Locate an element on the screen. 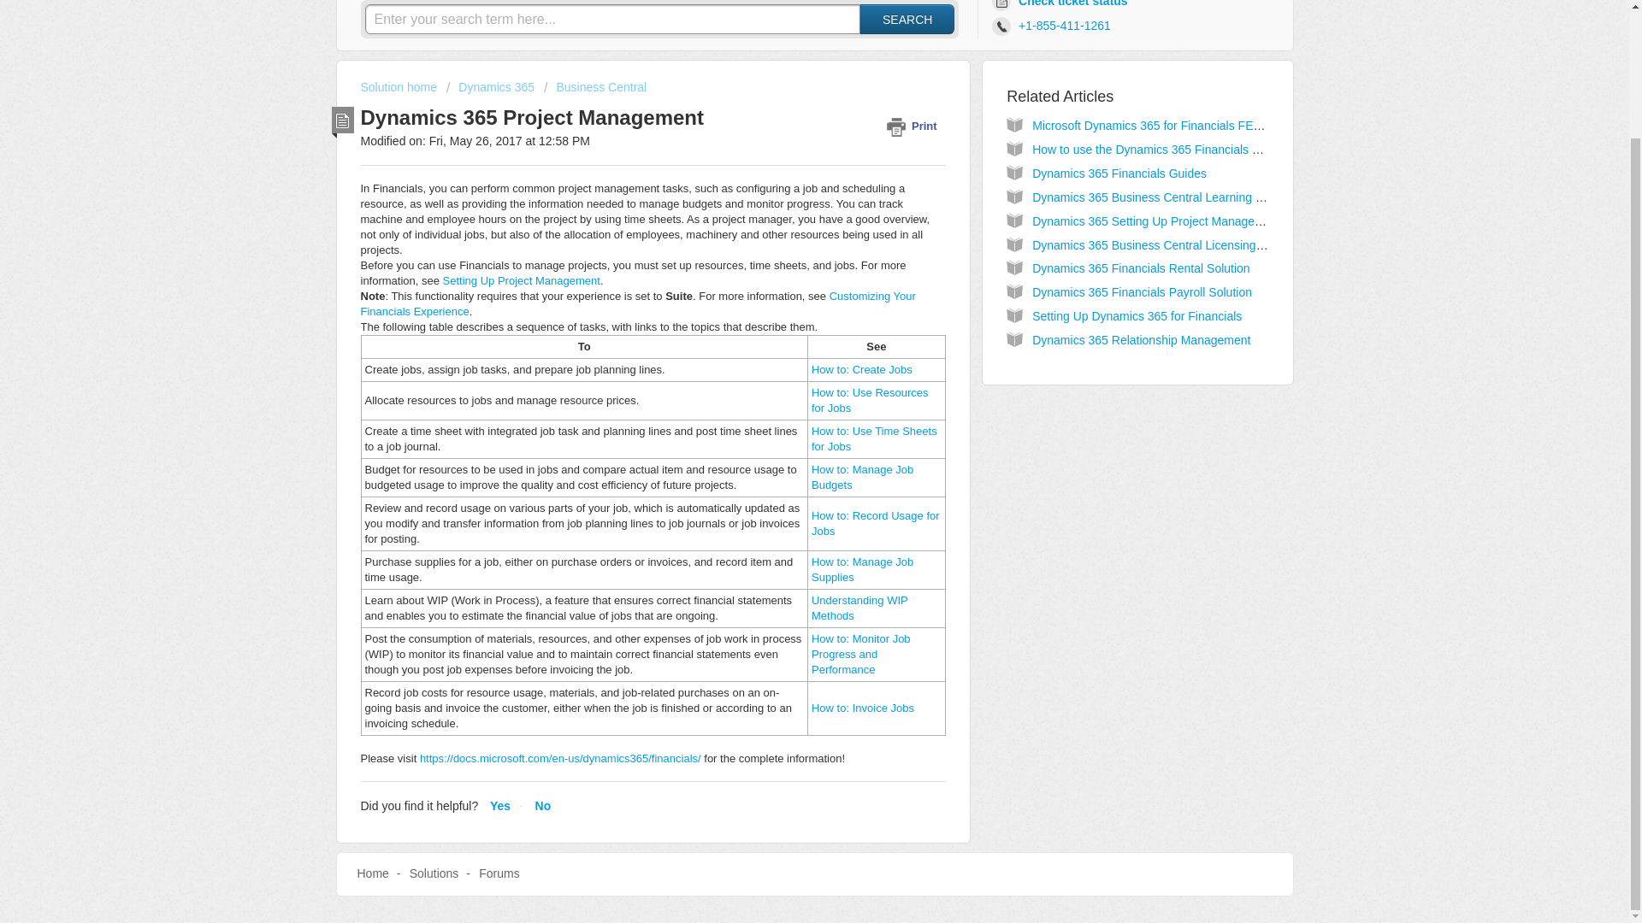 This screenshot has height=923, width=1642. Print this Article is located at coordinates (915, 126).